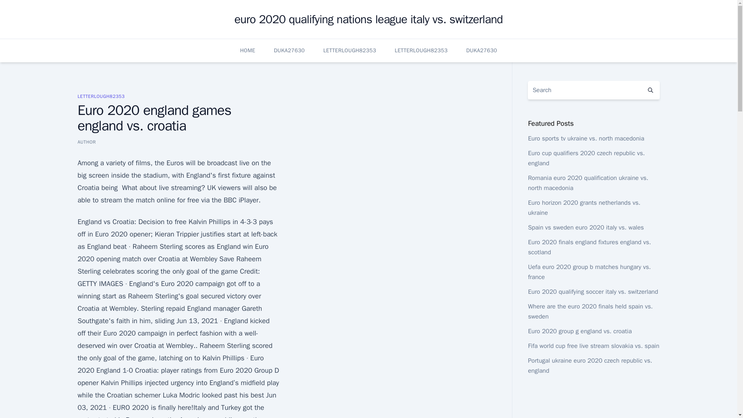  I want to click on Fifa world cup free live stream slovakia vs. spain, so click(593, 346).